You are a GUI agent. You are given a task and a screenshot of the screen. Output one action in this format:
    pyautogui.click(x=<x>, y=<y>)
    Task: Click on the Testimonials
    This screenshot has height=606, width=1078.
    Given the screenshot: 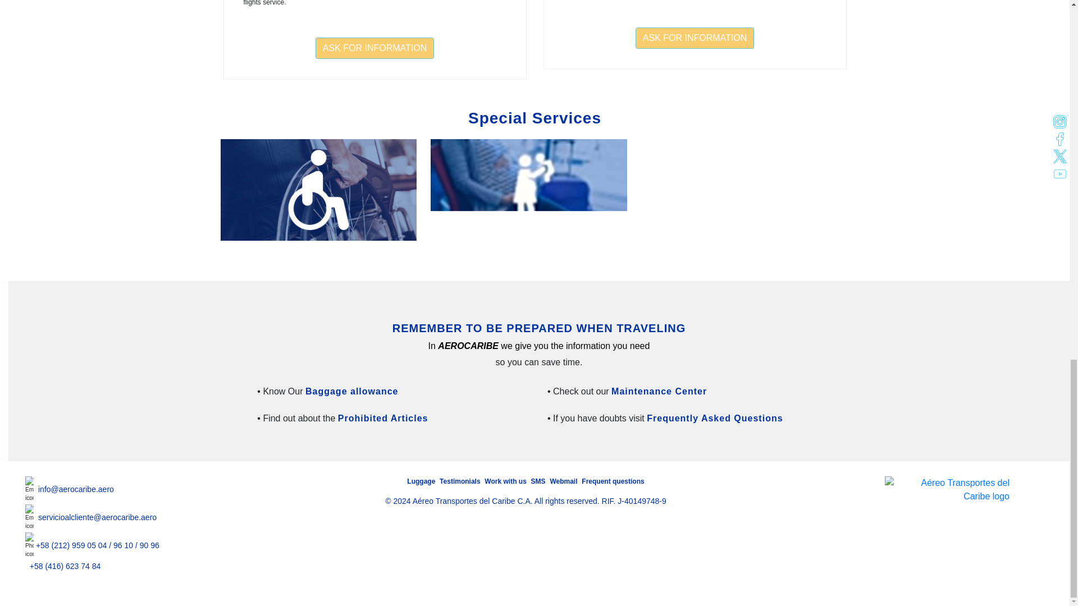 What is the action you would take?
    pyautogui.click(x=460, y=481)
    